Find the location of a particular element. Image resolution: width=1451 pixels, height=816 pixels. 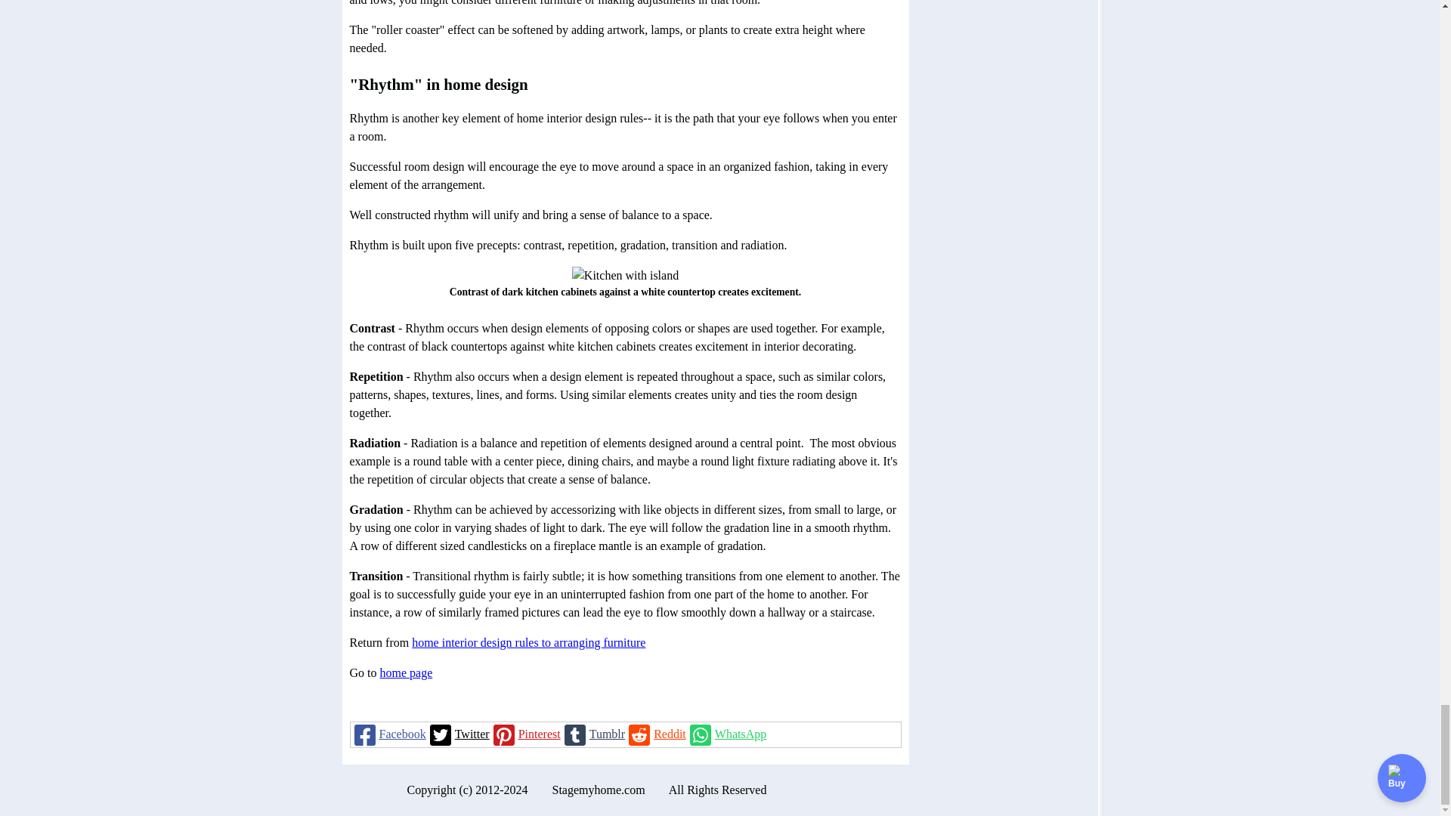

Tumblr is located at coordinates (592, 734).